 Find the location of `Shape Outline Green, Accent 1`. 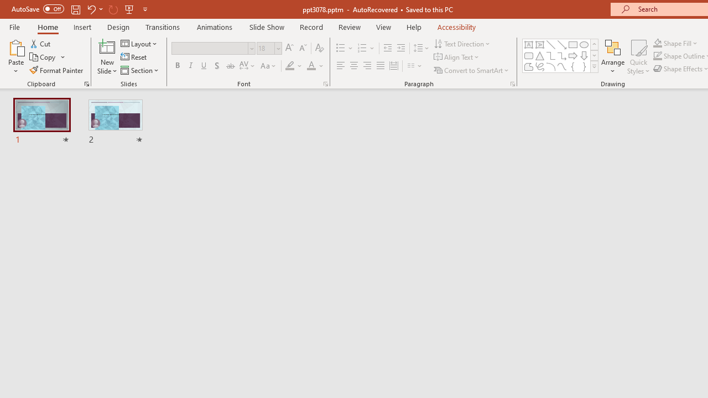

Shape Outline Green, Accent 1 is located at coordinates (657, 56).